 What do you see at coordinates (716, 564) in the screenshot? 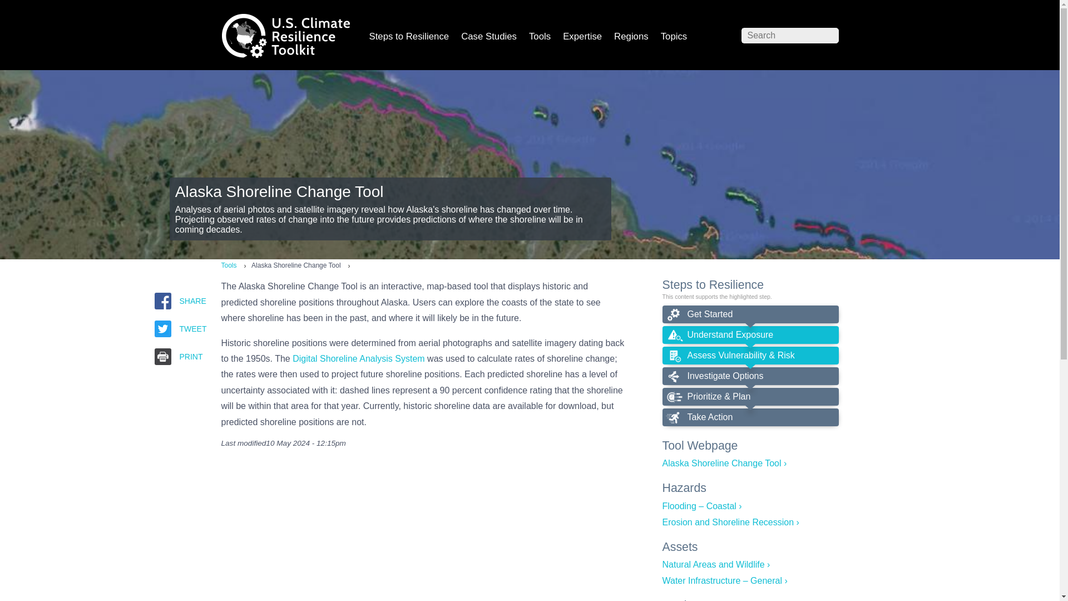
I see `Natural Areas and Wildlife` at bounding box center [716, 564].